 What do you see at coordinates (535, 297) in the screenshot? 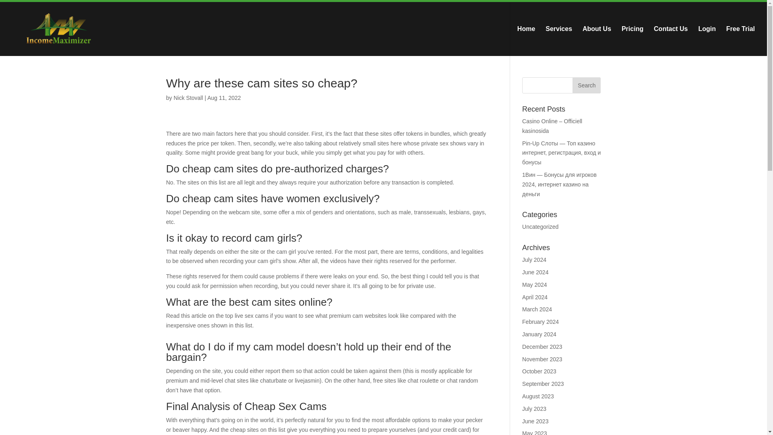
I see `April 2024` at bounding box center [535, 297].